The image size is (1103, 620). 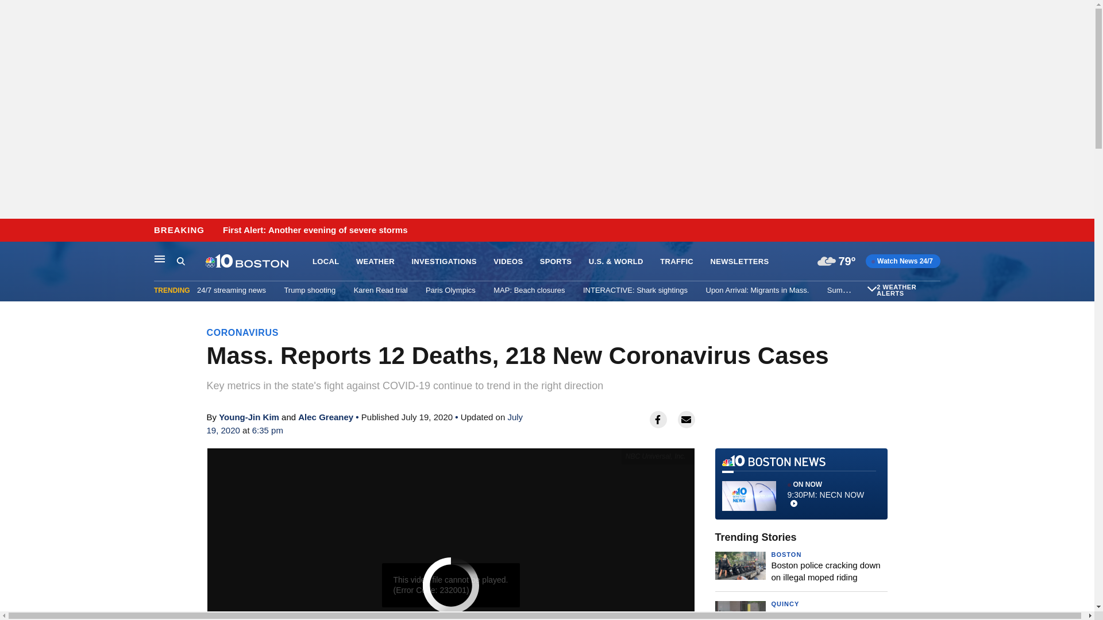 What do you see at coordinates (508, 262) in the screenshot?
I see `VIDEOS` at bounding box center [508, 262].